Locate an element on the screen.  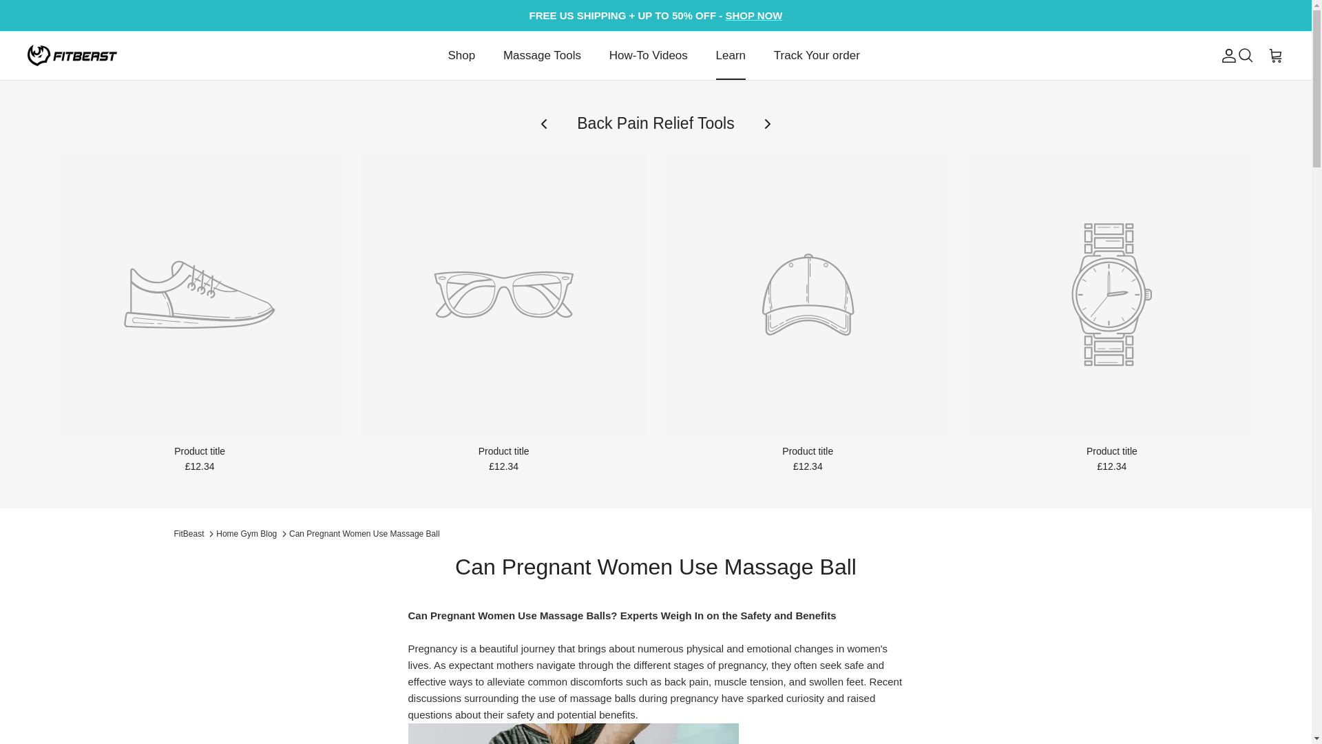
SHOP NOW is located at coordinates (753, 15).